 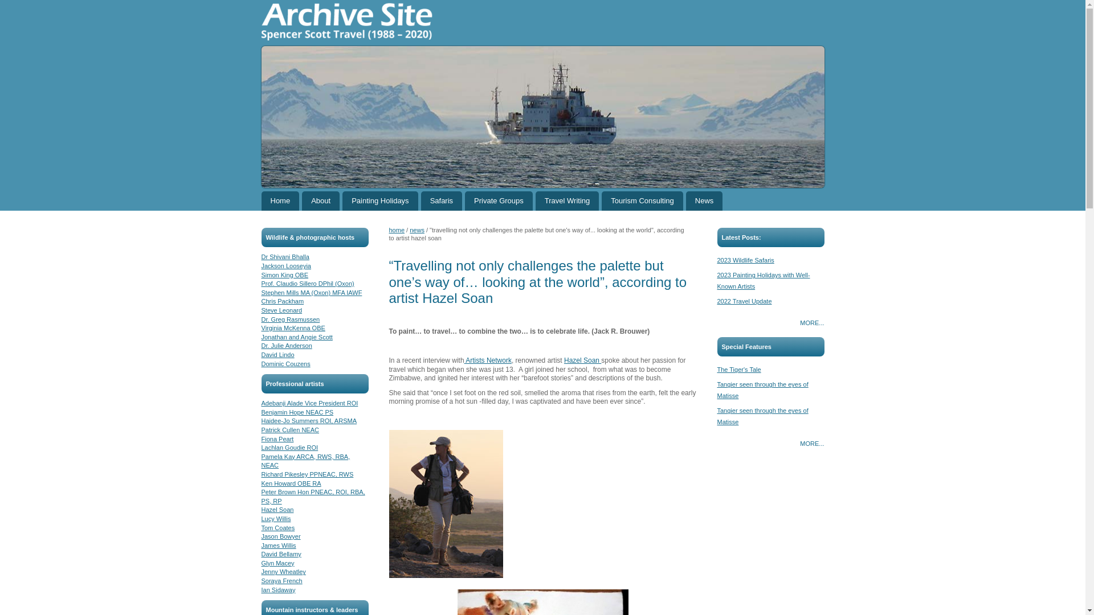 I want to click on Travel Writing, so click(x=567, y=200).